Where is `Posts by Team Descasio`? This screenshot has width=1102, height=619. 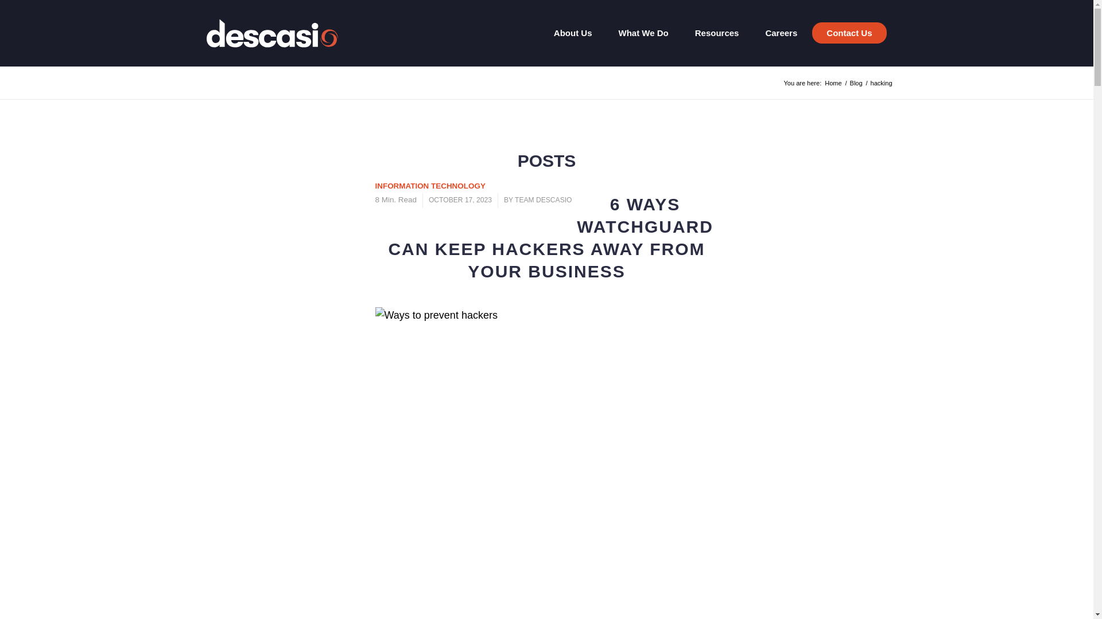
Posts by Team Descasio is located at coordinates (543, 200).